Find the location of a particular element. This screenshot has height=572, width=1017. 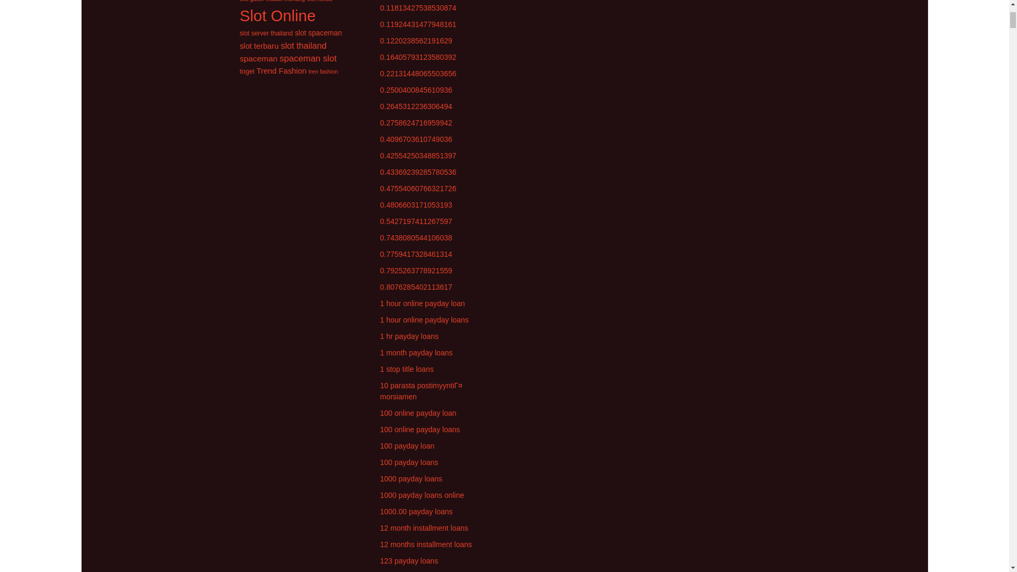

0.2645312236306494 is located at coordinates (416, 106).